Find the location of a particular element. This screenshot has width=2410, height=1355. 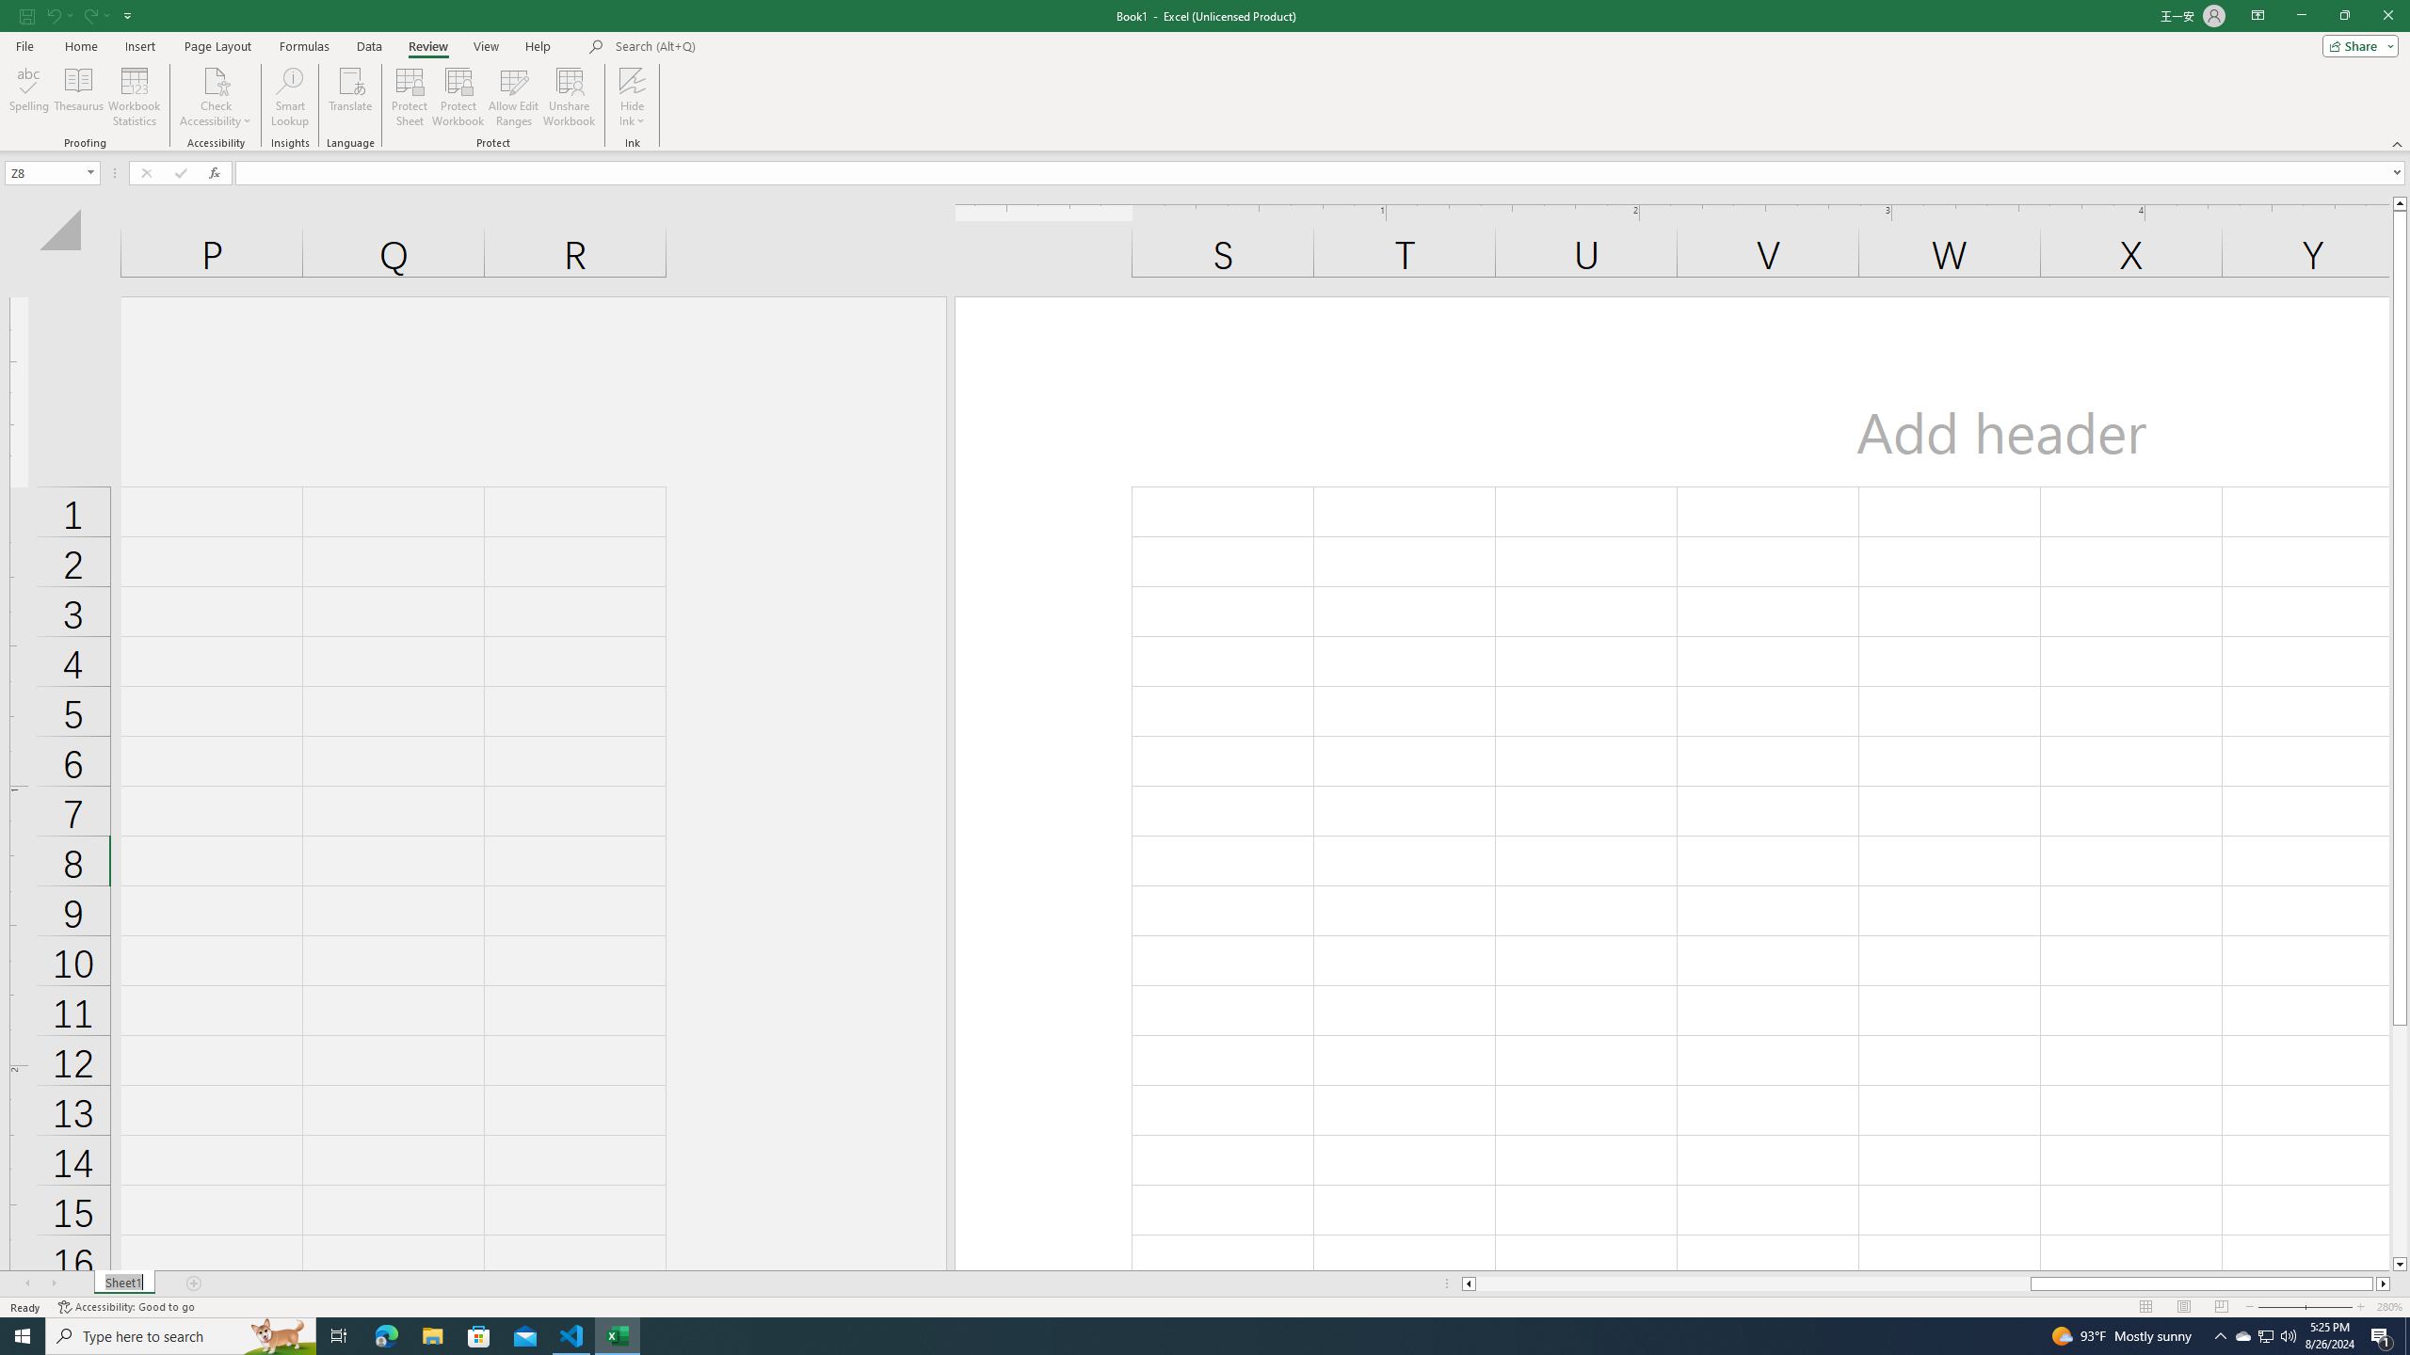

Hide Ink is located at coordinates (633, 80).